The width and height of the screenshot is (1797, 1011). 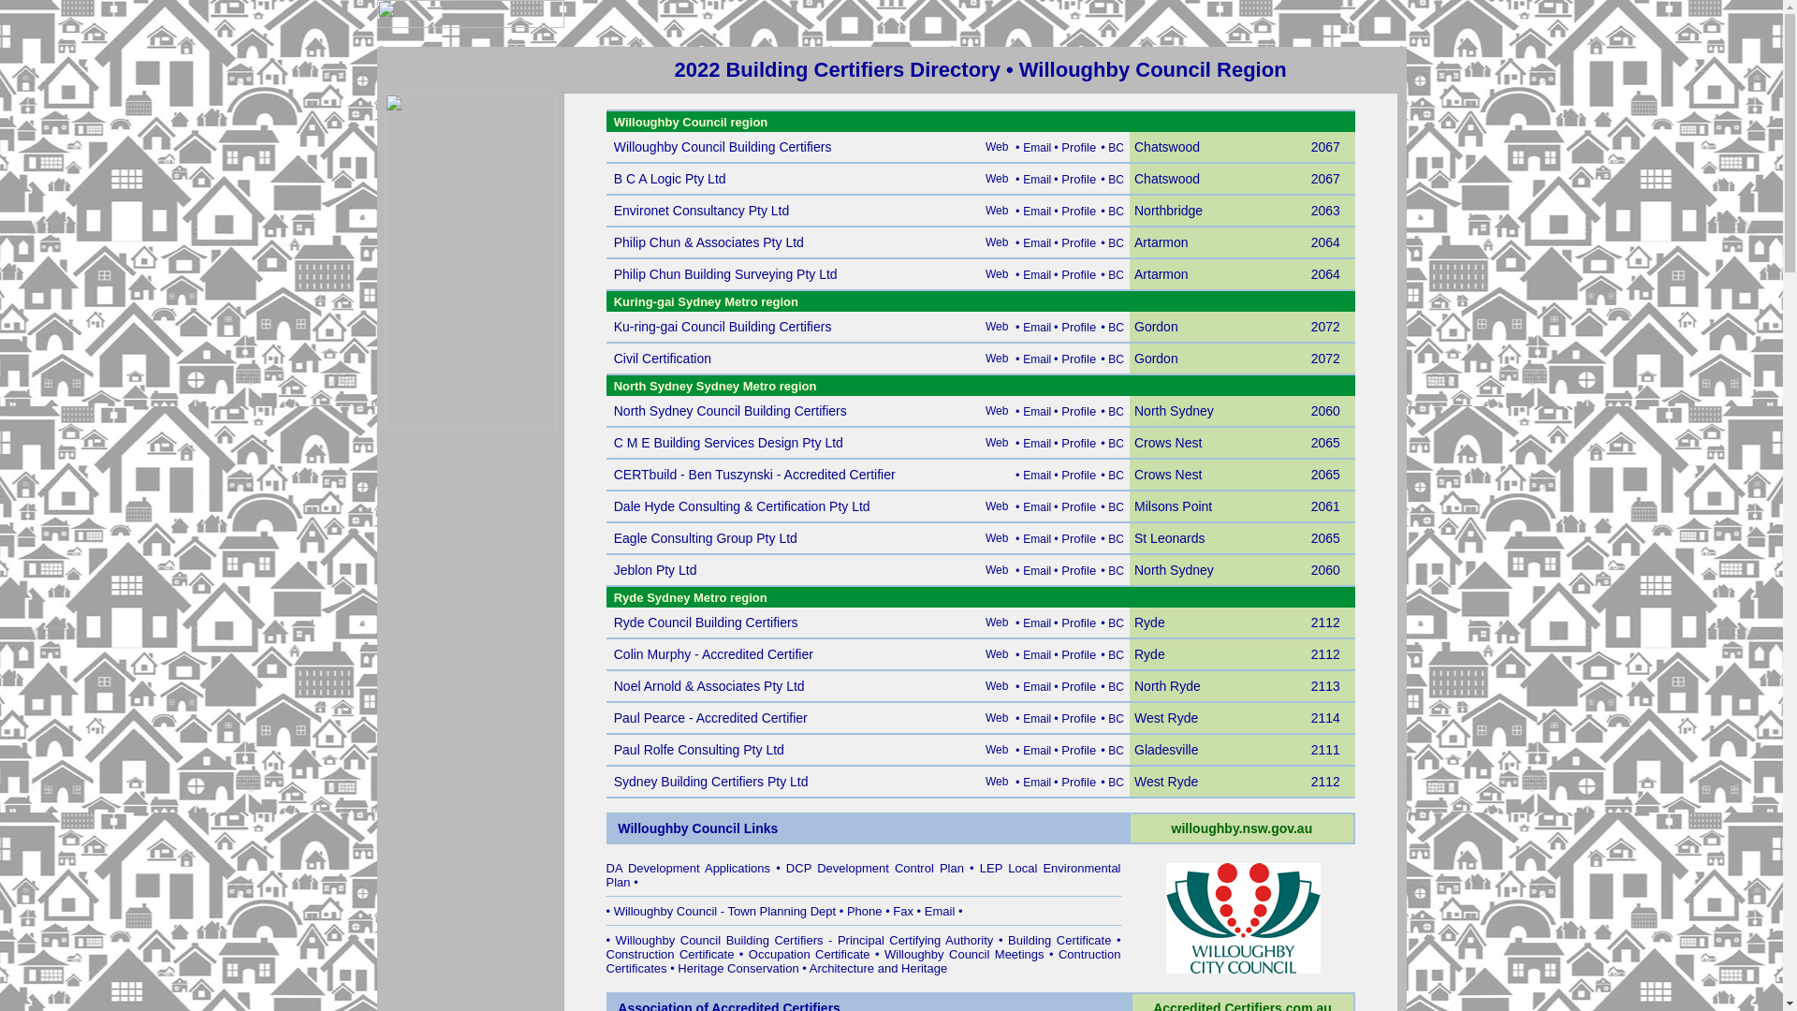 What do you see at coordinates (964, 955) in the screenshot?
I see `Willoughby Council Meetings` at bounding box center [964, 955].